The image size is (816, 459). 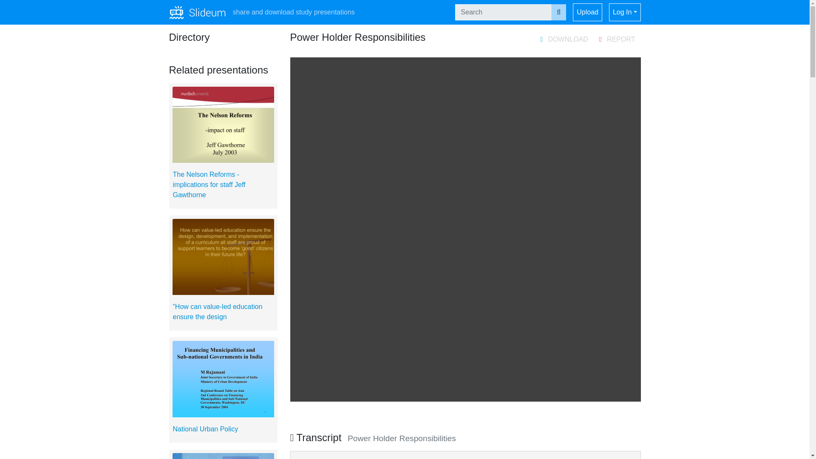 I want to click on Upload, so click(x=587, y=12).